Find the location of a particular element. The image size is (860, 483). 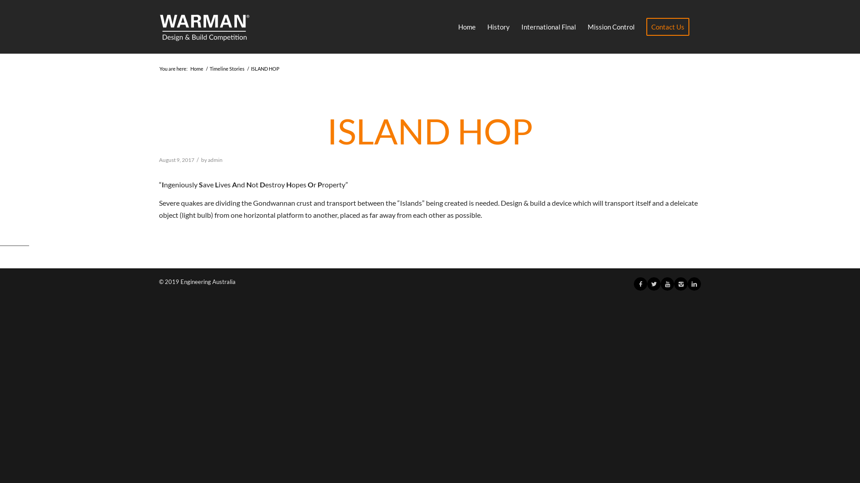

Twitter is located at coordinates (654, 284).